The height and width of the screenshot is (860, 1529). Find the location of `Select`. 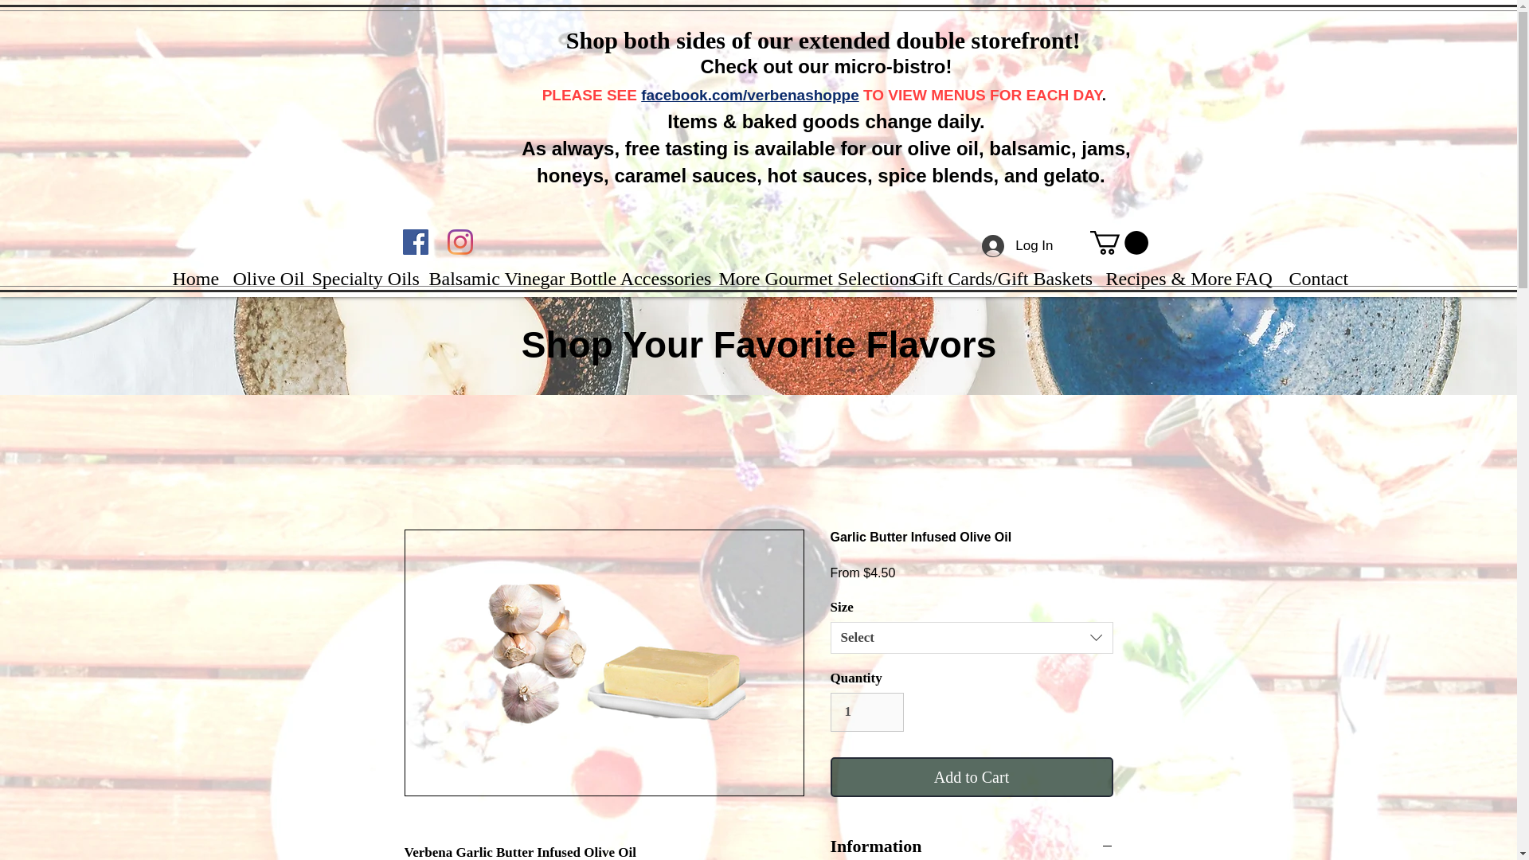

Select is located at coordinates (972, 637).